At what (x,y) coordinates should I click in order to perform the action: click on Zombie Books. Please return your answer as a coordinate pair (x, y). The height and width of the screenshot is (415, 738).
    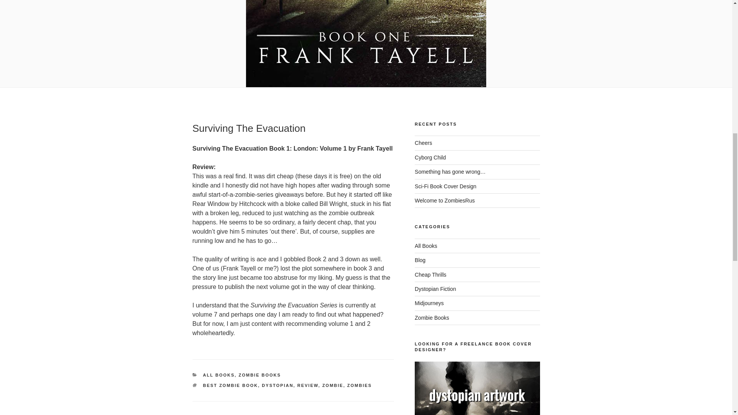
    Looking at the image, I should click on (432, 317).